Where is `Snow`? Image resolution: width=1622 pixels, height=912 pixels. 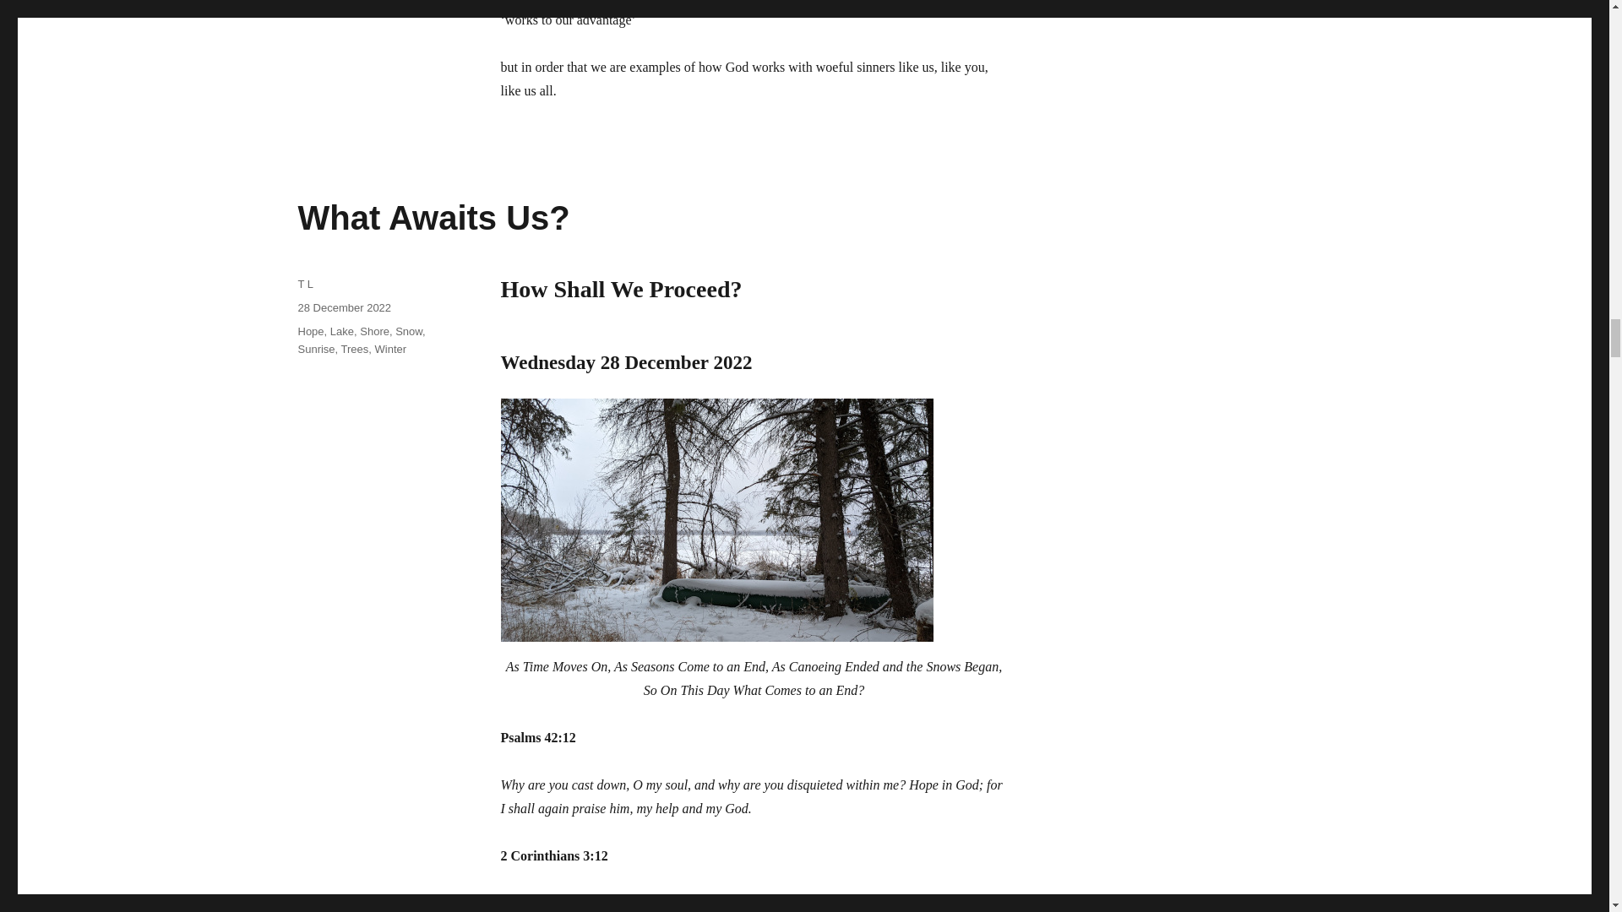
Snow is located at coordinates (409, 331).